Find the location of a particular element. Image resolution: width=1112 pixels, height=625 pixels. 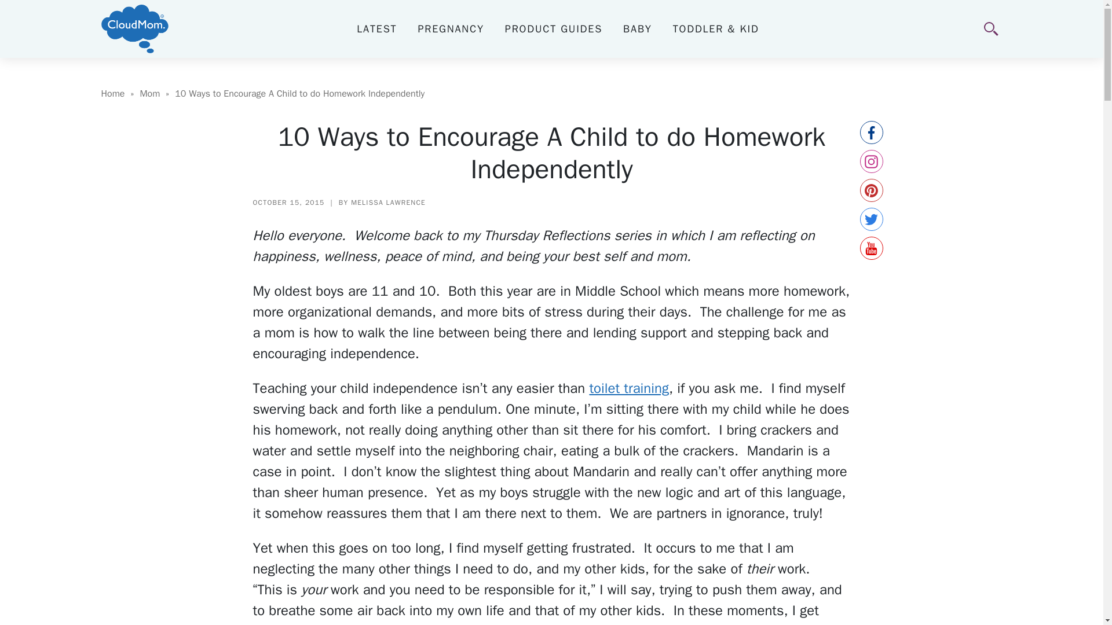

PREGNANCY is located at coordinates (451, 28).